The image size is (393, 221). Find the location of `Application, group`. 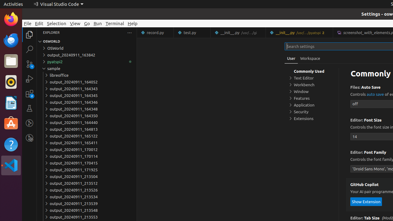

Application, group is located at coordinates (312, 105).